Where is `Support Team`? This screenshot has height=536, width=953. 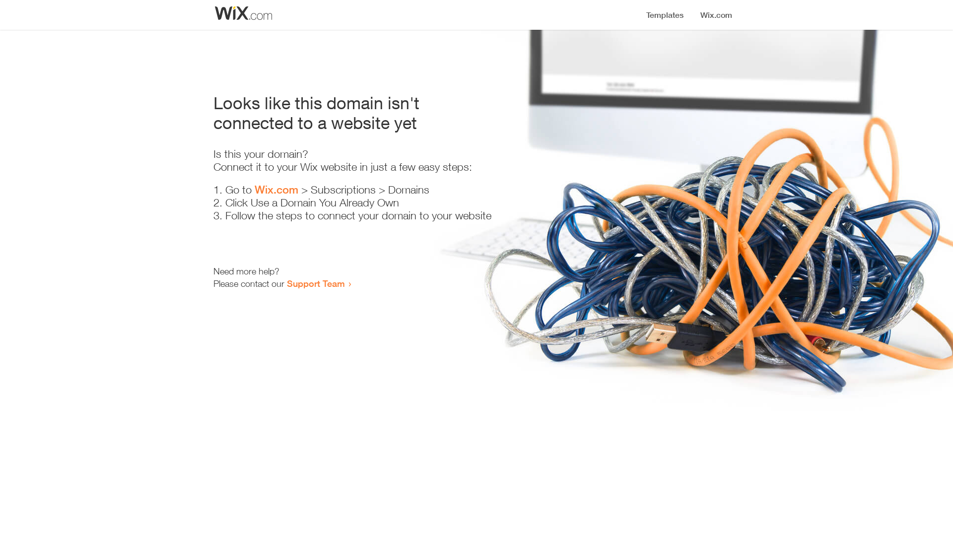
Support Team is located at coordinates (316, 283).